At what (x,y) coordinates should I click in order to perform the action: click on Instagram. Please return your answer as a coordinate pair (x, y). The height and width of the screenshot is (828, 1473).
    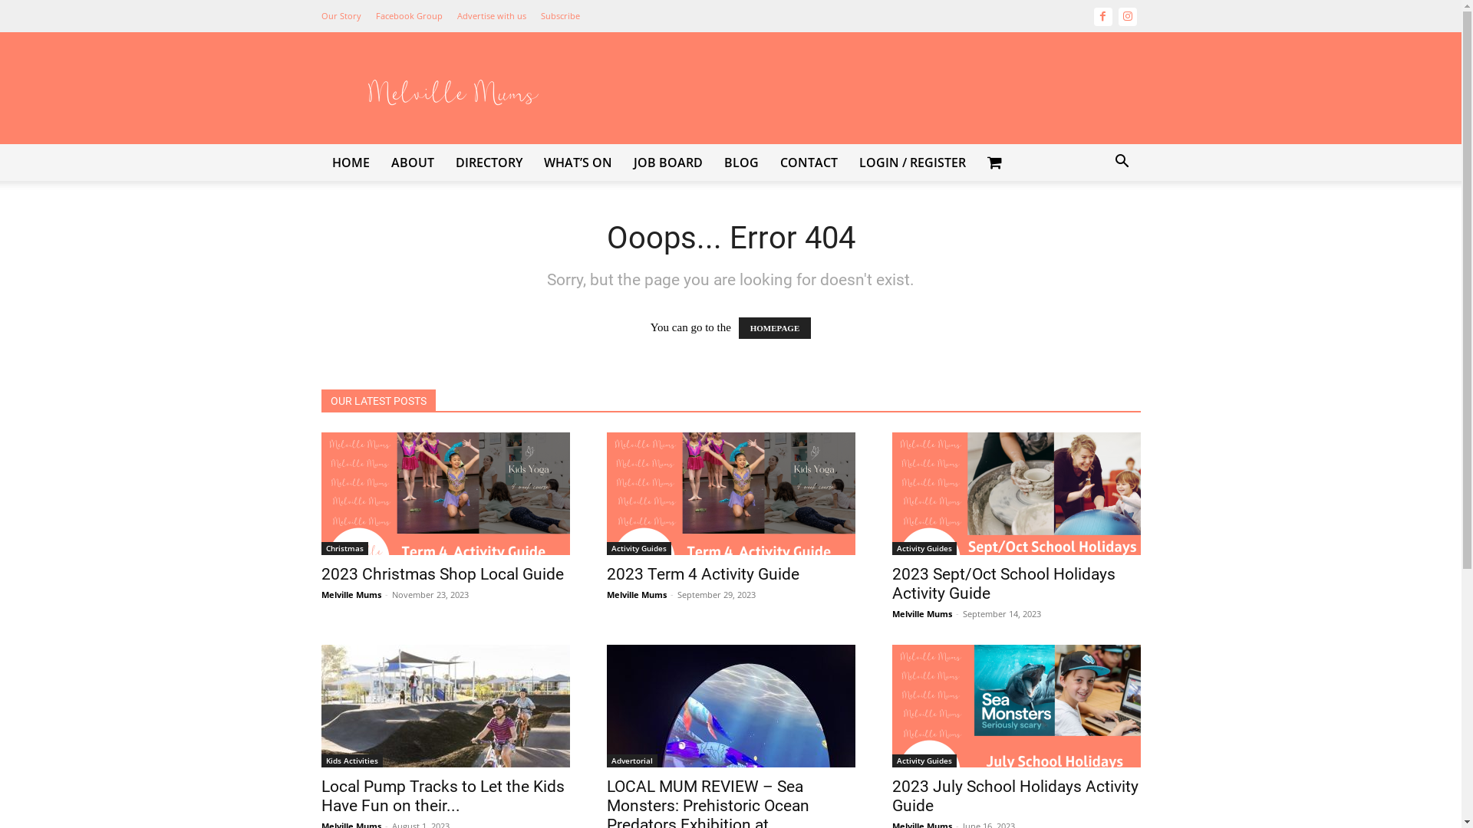
    Looking at the image, I should click on (1128, 16).